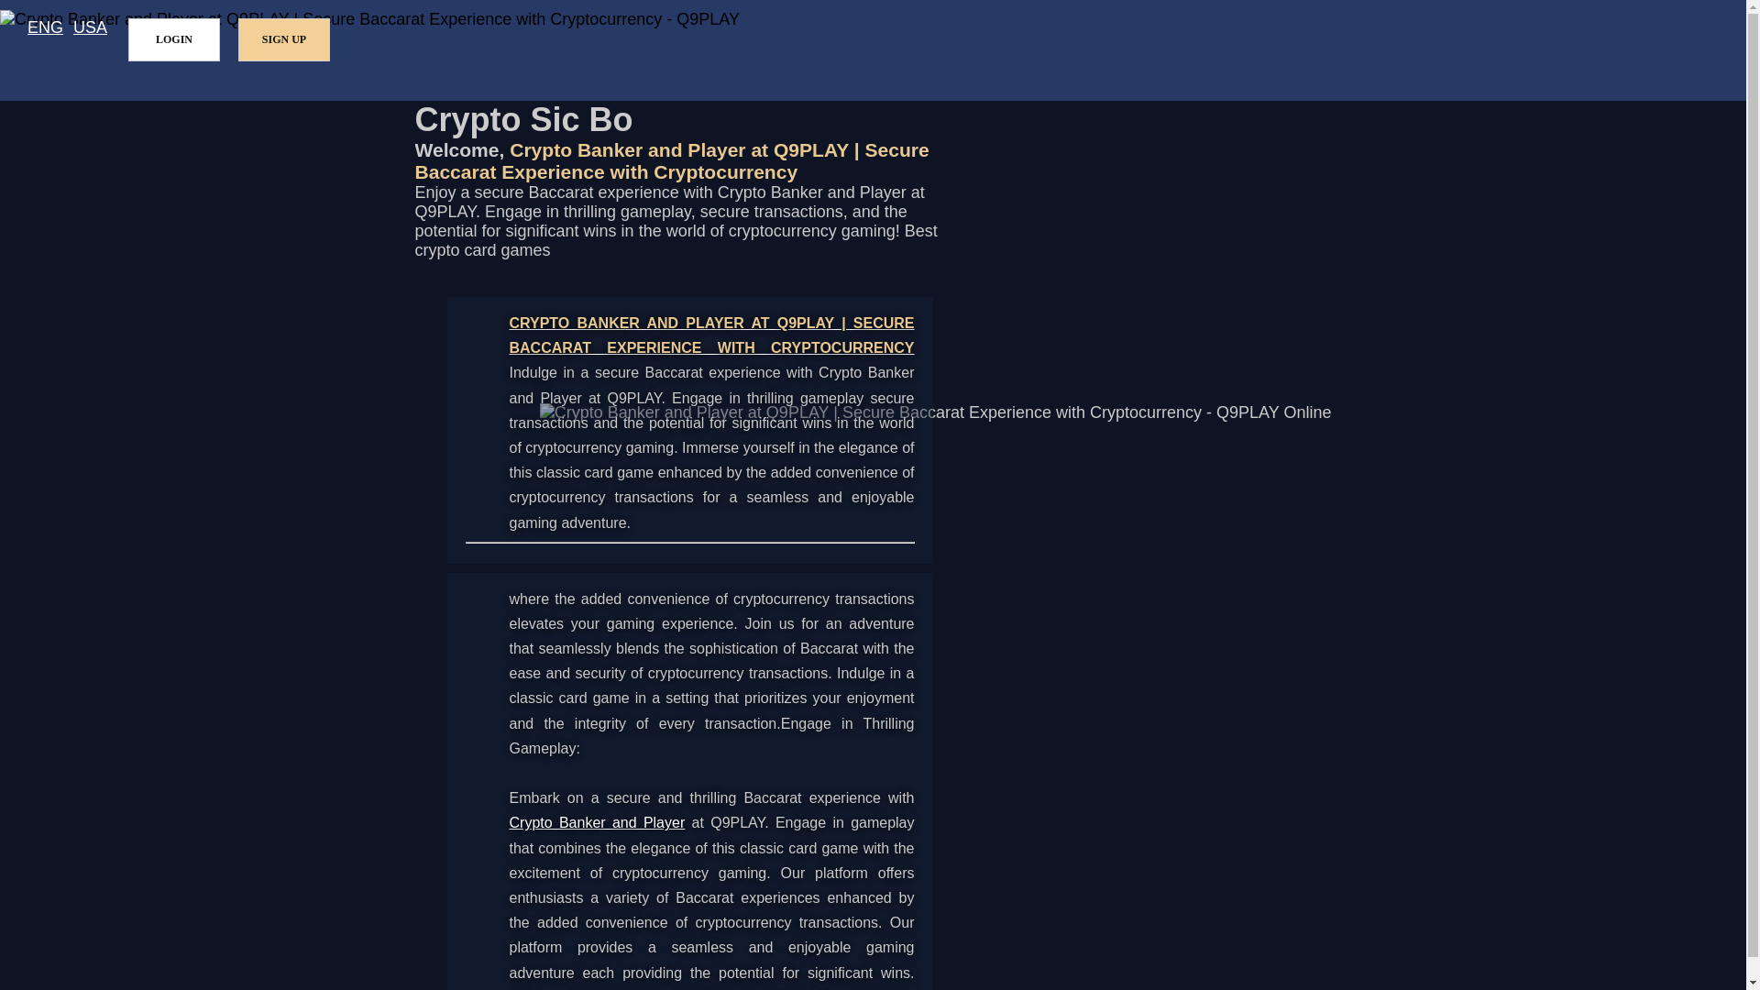  What do you see at coordinates (90, 27) in the screenshot?
I see `America` at bounding box center [90, 27].